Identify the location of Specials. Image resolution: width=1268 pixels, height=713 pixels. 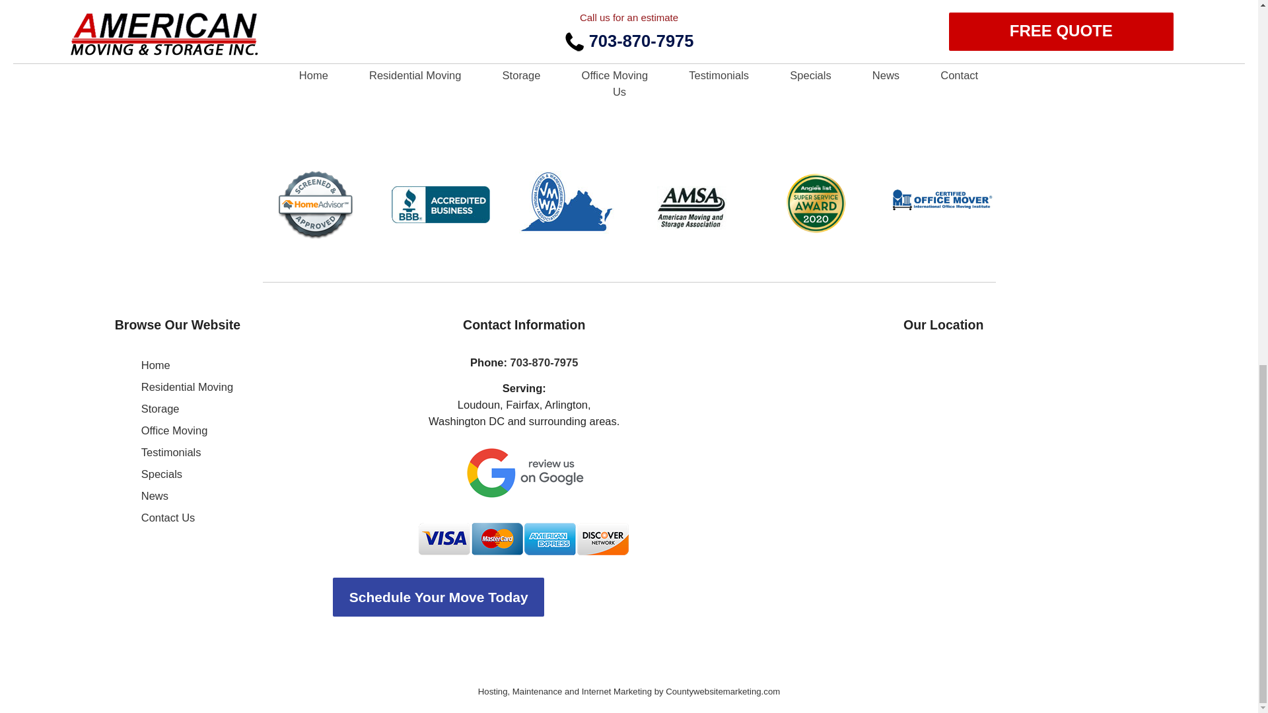
(161, 473).